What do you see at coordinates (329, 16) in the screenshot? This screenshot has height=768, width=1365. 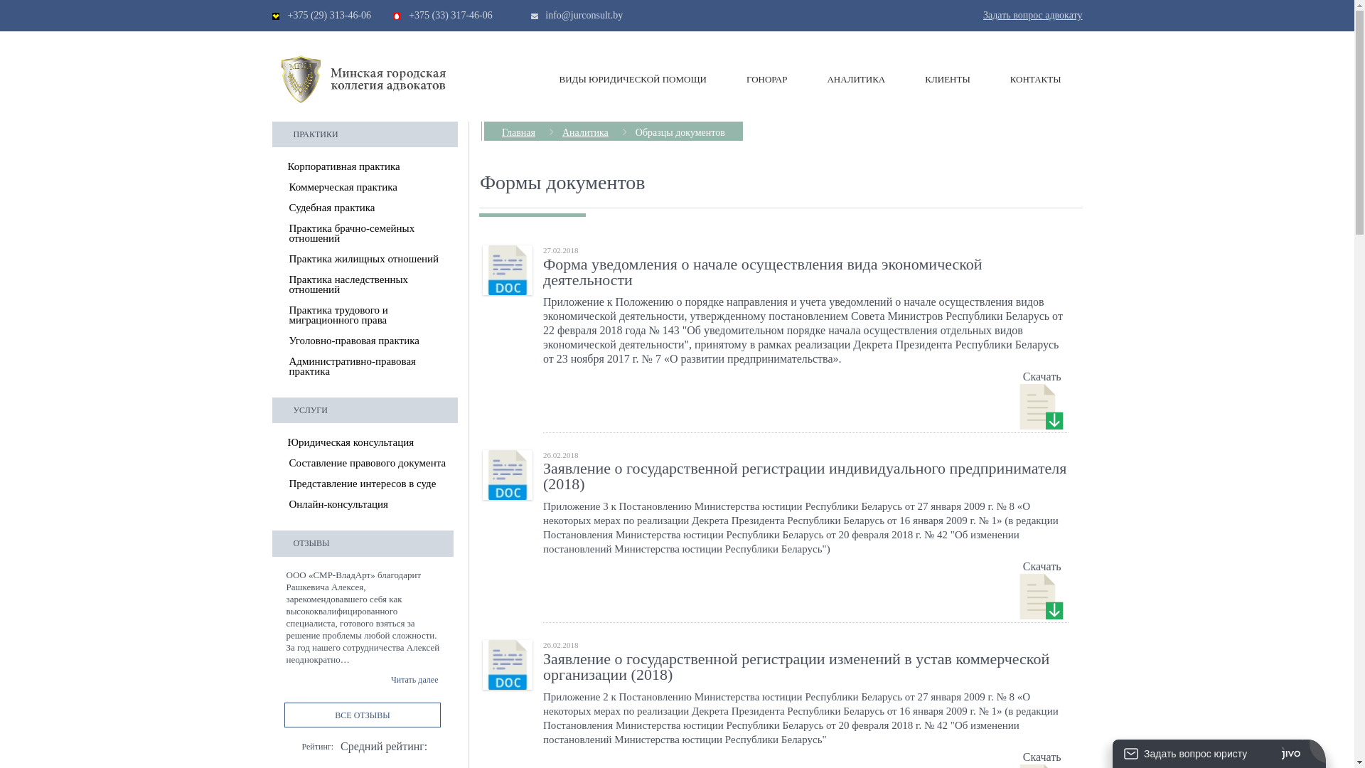 I see `+375 (29) 313-46-06` at bounding box center [329, 16].